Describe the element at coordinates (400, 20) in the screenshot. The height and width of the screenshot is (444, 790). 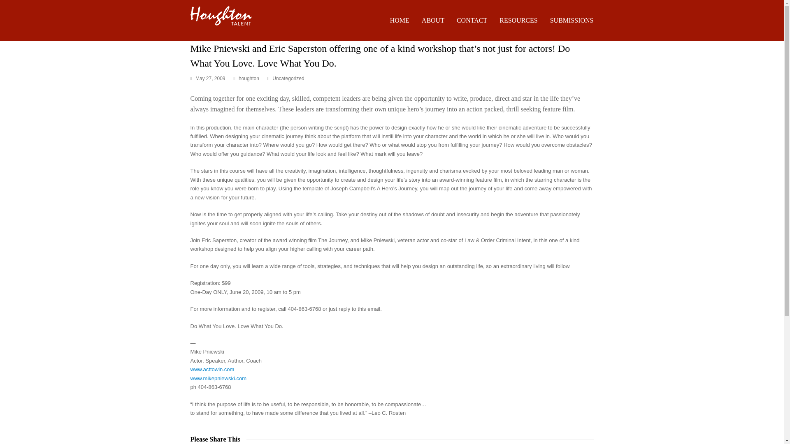
I see `HOME` at that location.